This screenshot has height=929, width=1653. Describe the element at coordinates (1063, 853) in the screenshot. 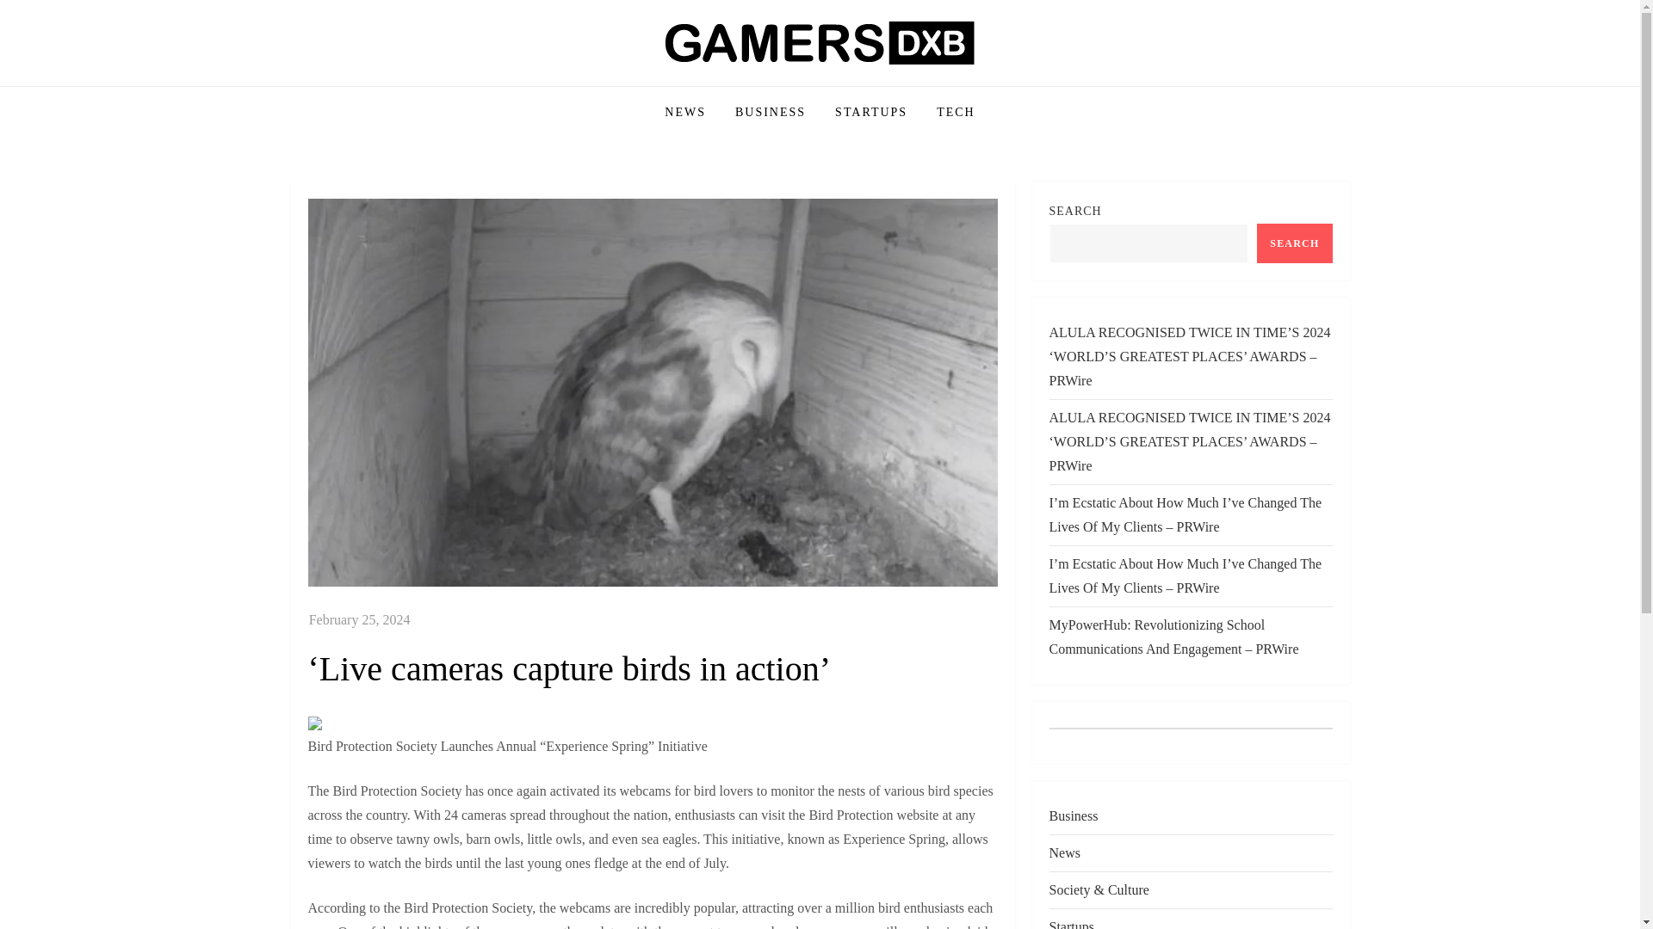

I see `News` at that location.